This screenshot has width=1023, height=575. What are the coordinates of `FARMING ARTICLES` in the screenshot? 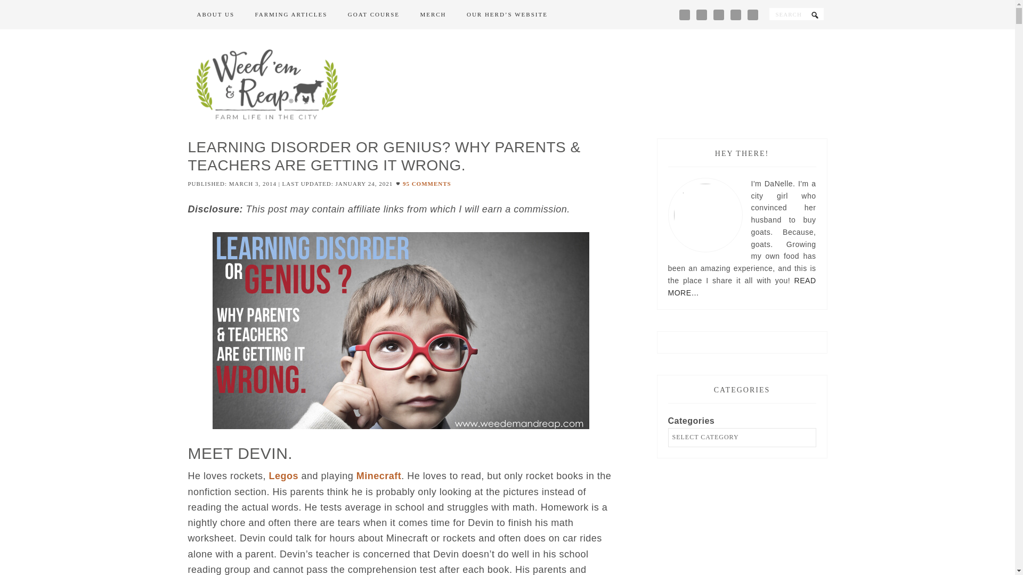 It's located at (291, 15).